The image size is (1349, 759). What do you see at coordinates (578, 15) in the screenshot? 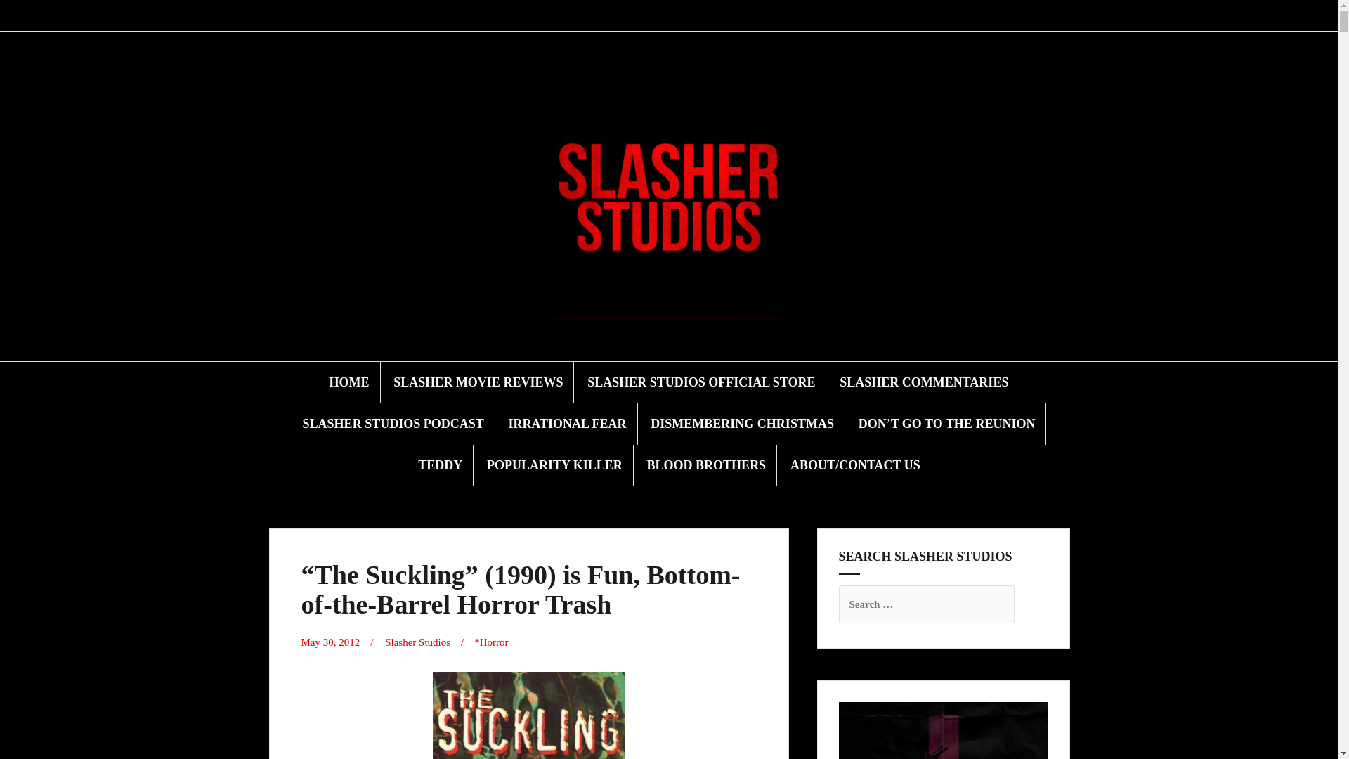
I see `Home` at bounding box center [578, 15].